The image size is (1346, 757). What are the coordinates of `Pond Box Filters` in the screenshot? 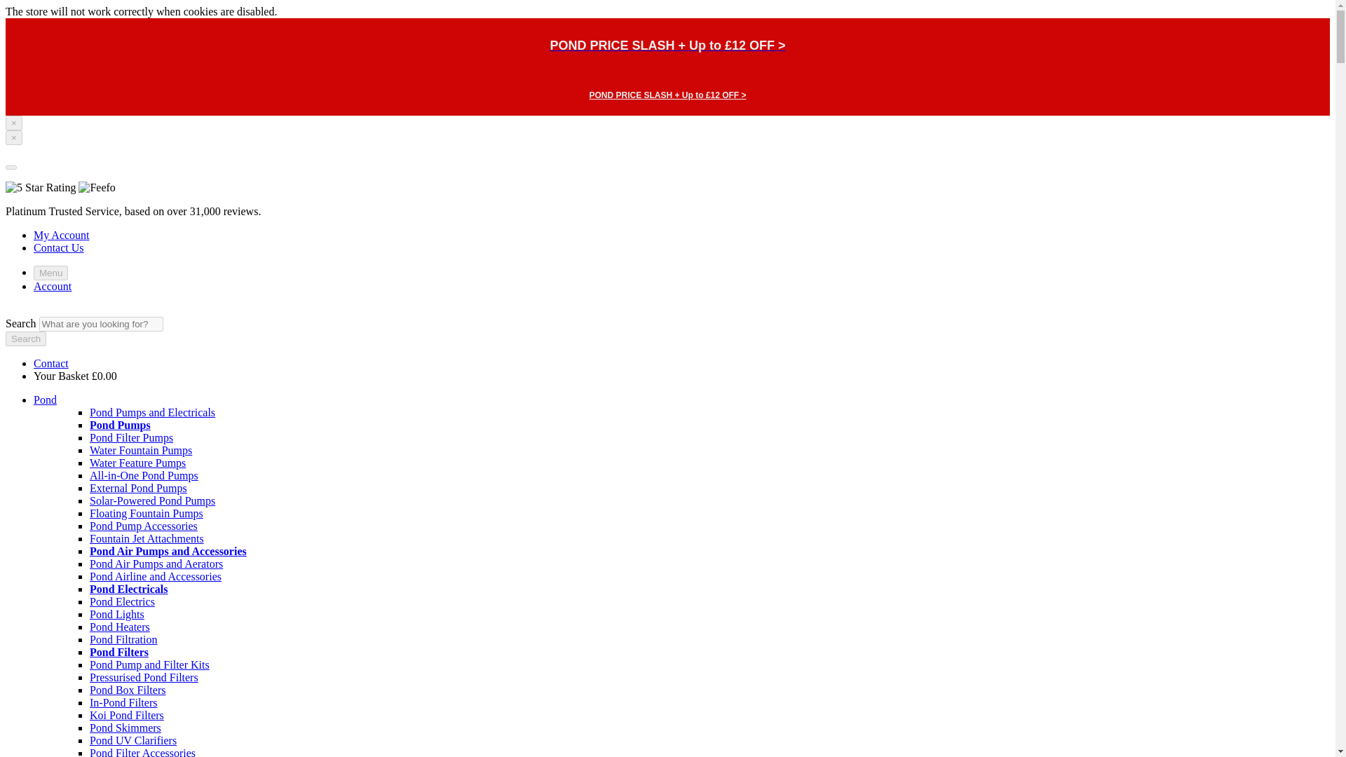 It's located at (128, 690).